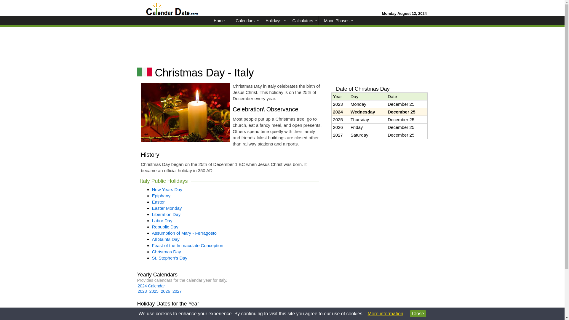 The image size is (569, 320). I want to click on 2025, so click(154, 291).